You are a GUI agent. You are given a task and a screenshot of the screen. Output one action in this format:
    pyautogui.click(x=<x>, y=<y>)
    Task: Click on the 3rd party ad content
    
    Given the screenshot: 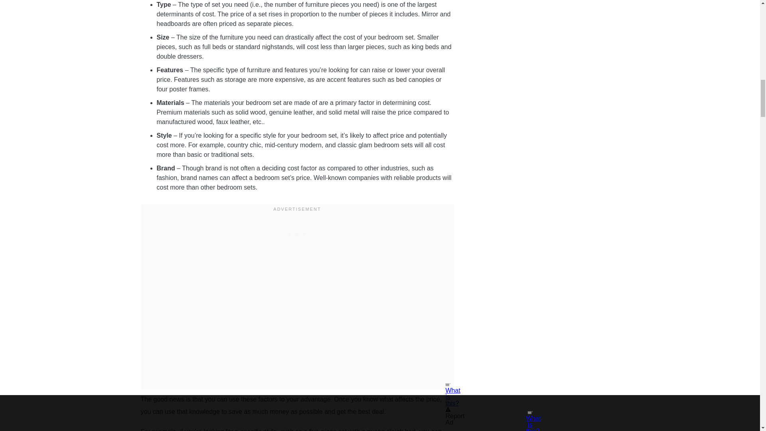 What is the action you would take?
    pyautogui.click(x=297, y=231)
    